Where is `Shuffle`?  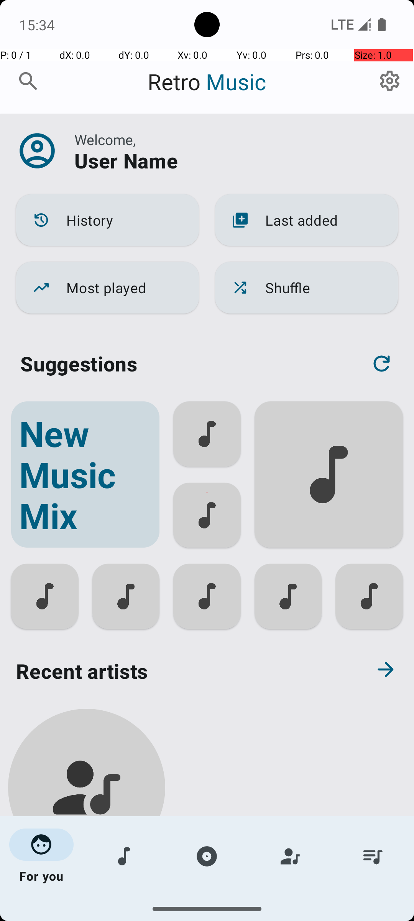 Shuffle is located at coordinates (307, 288).